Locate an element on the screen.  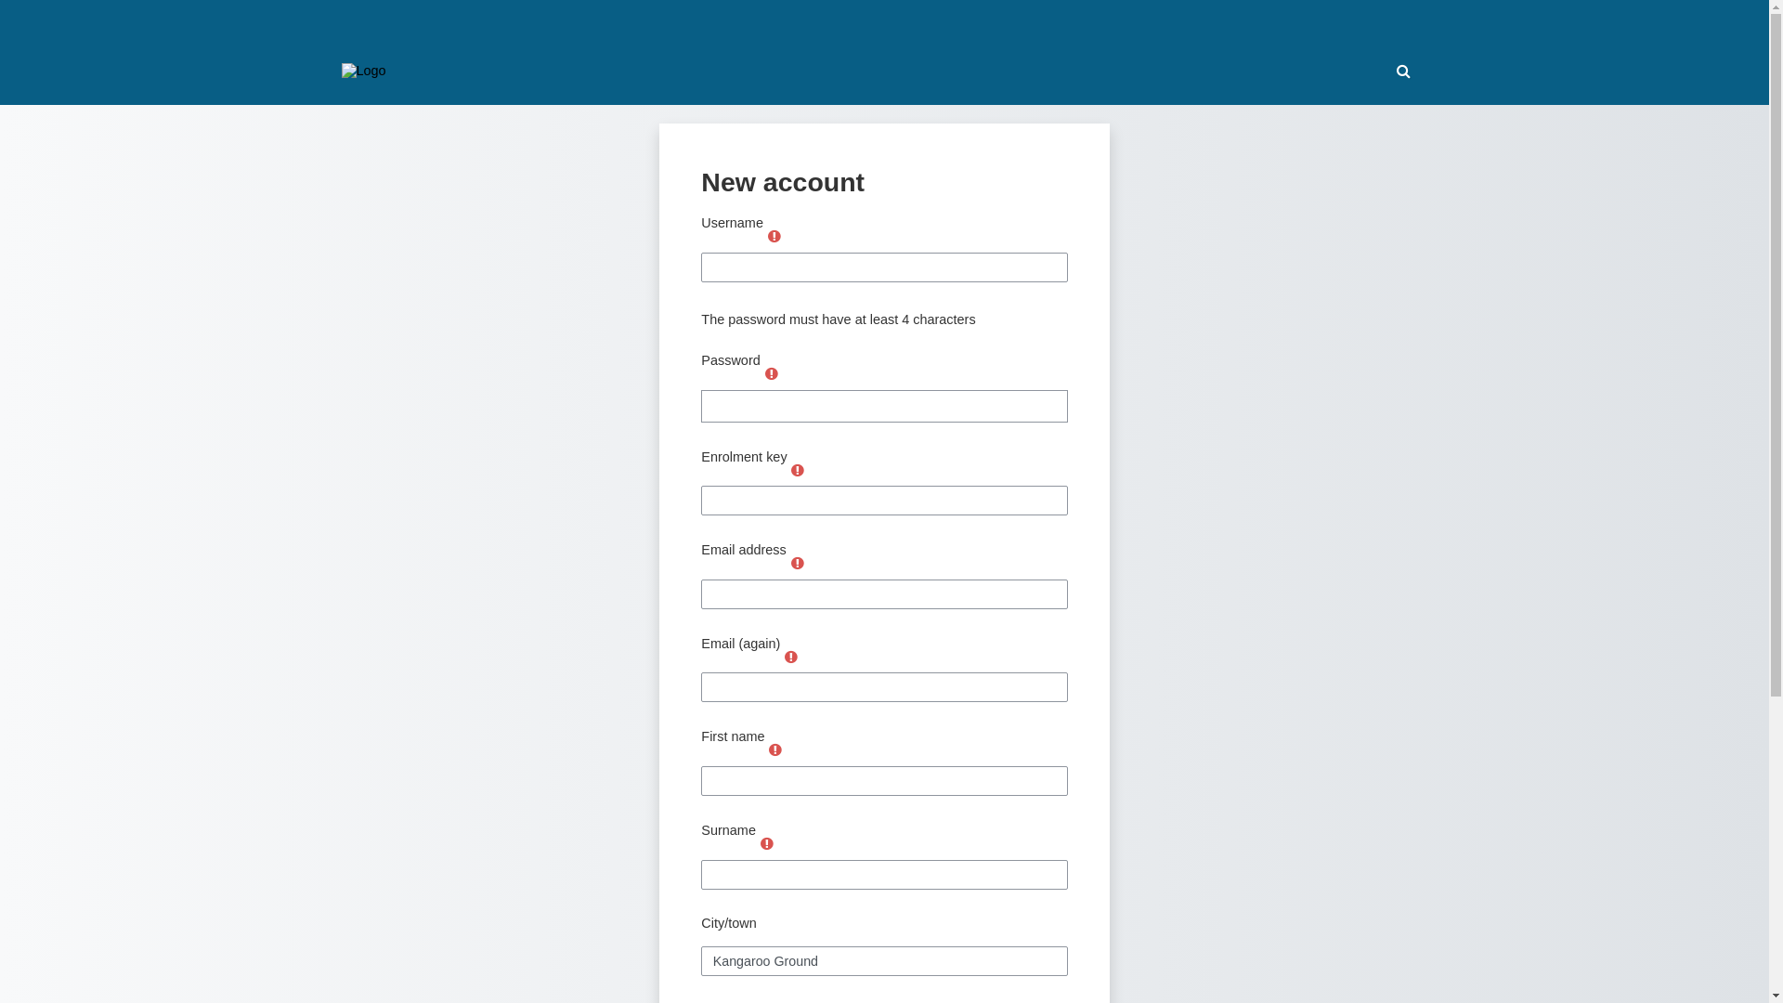
Required is located at coordinates (791, 656).